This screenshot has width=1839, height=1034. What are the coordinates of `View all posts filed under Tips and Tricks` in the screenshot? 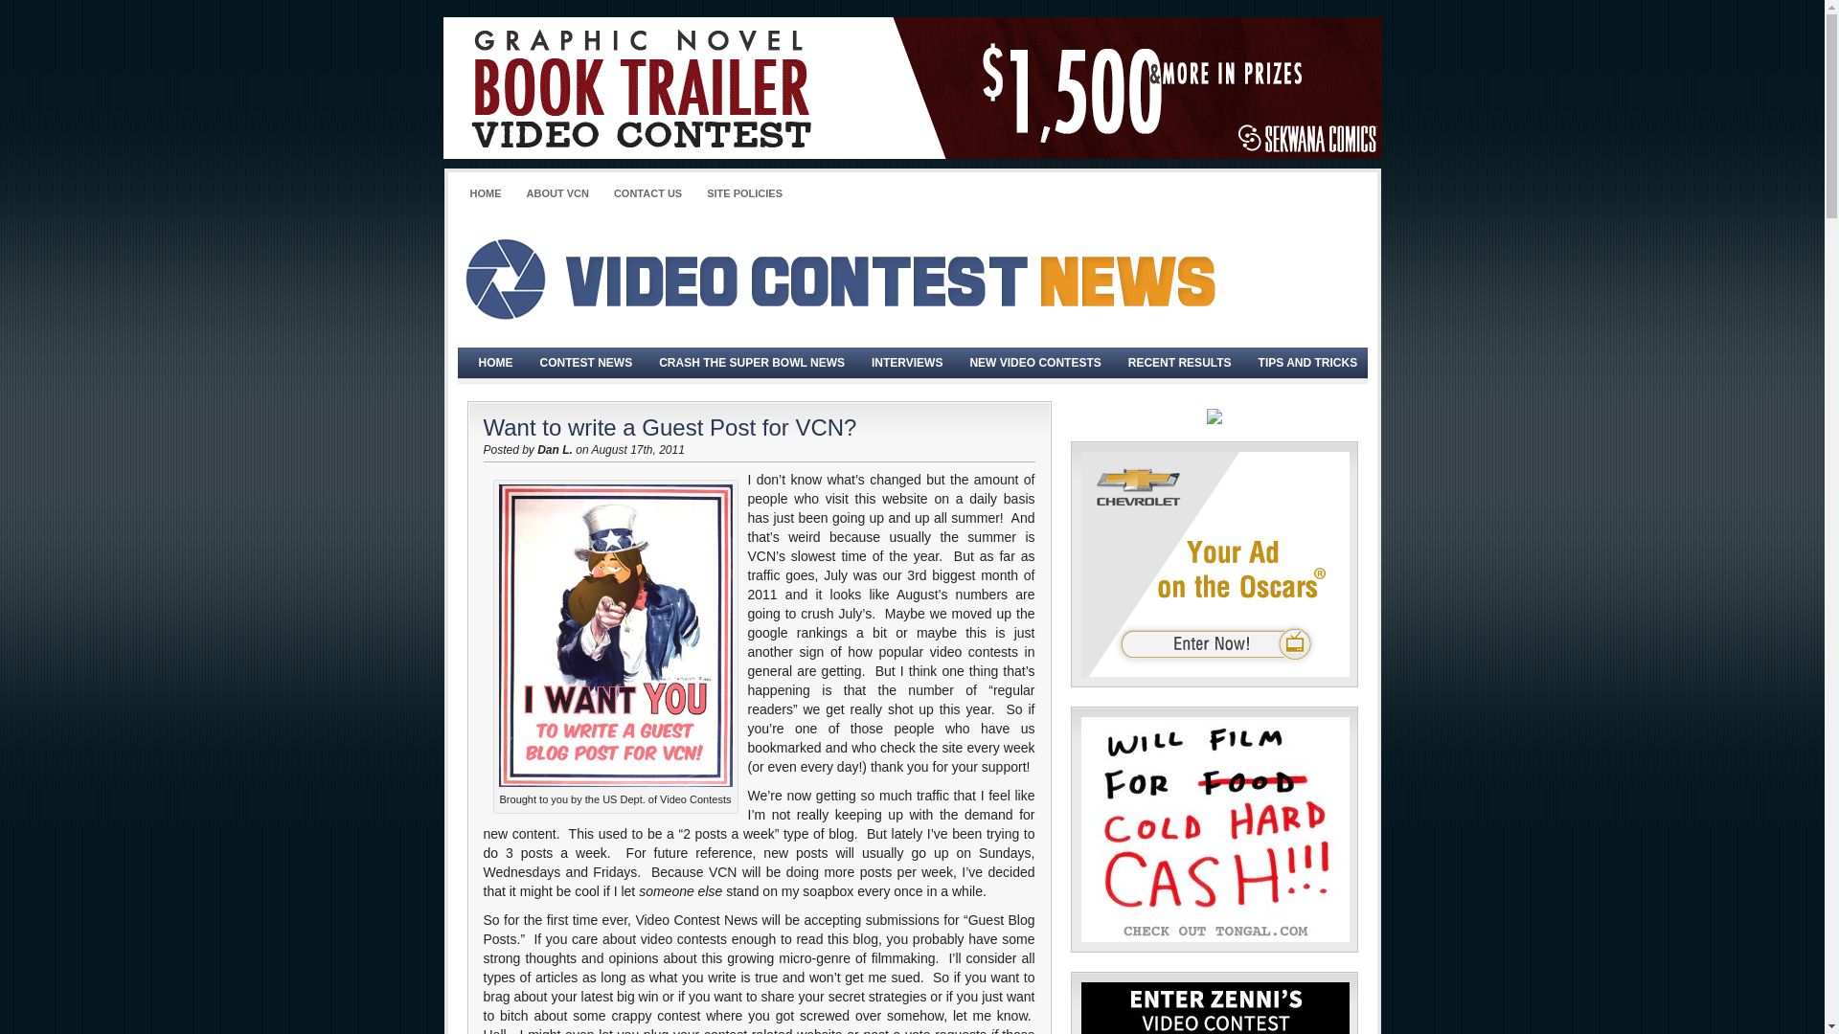 It's located at (1308, 362).